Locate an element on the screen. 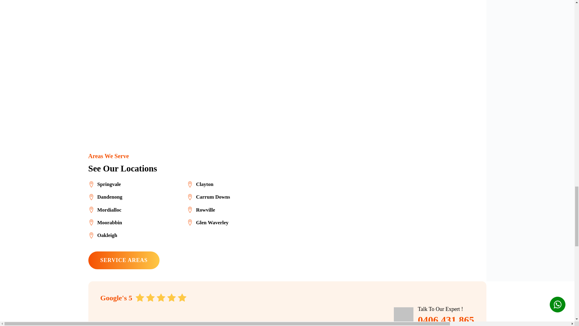 The width and height of the screenshot is (579, 326). 0406 431 865 is located at coordinates (446, 320).